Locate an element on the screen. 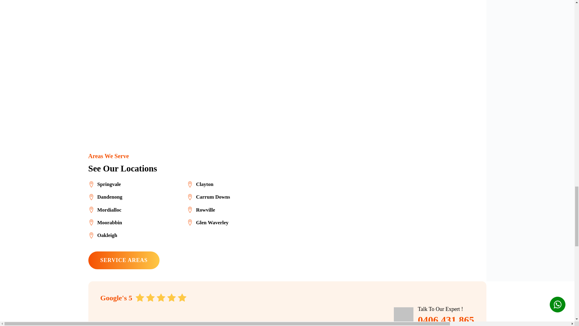 The width and height of the screenshot is (579, 326). 0406 431 865 is located at coordinates (446, 320).